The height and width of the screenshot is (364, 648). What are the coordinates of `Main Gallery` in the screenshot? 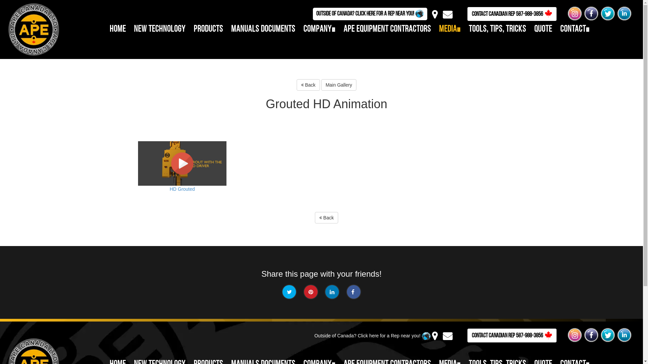 It's located at (339, 85).